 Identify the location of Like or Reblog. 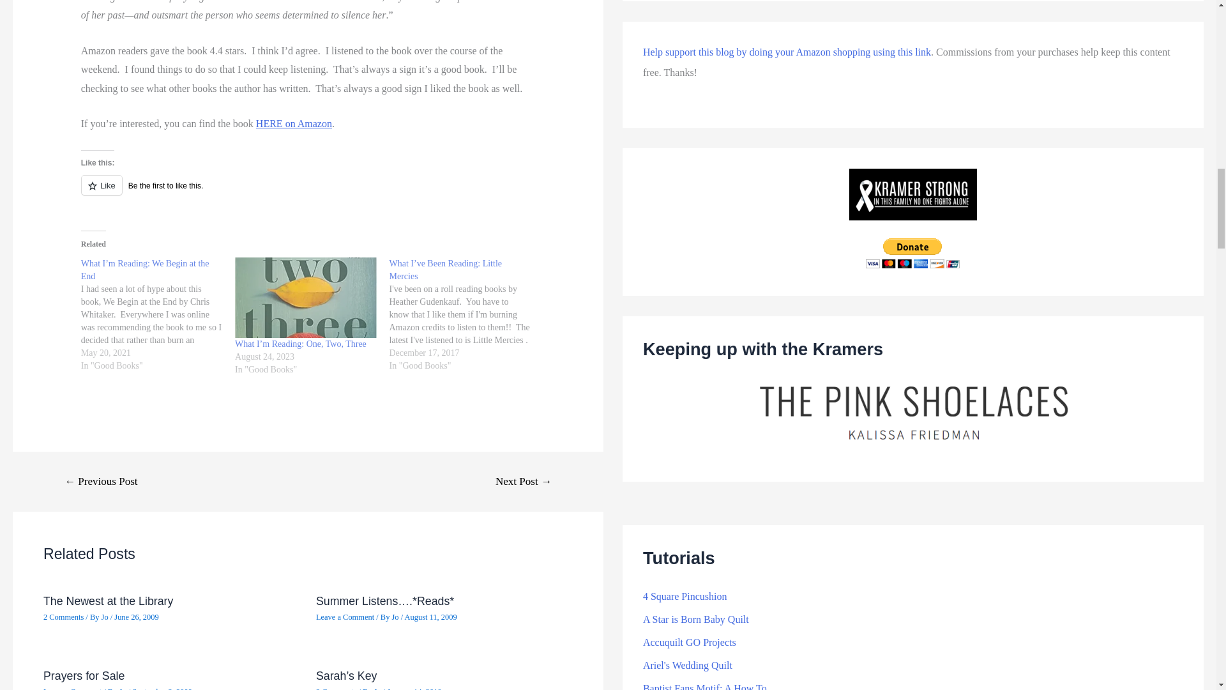
(308, 193).